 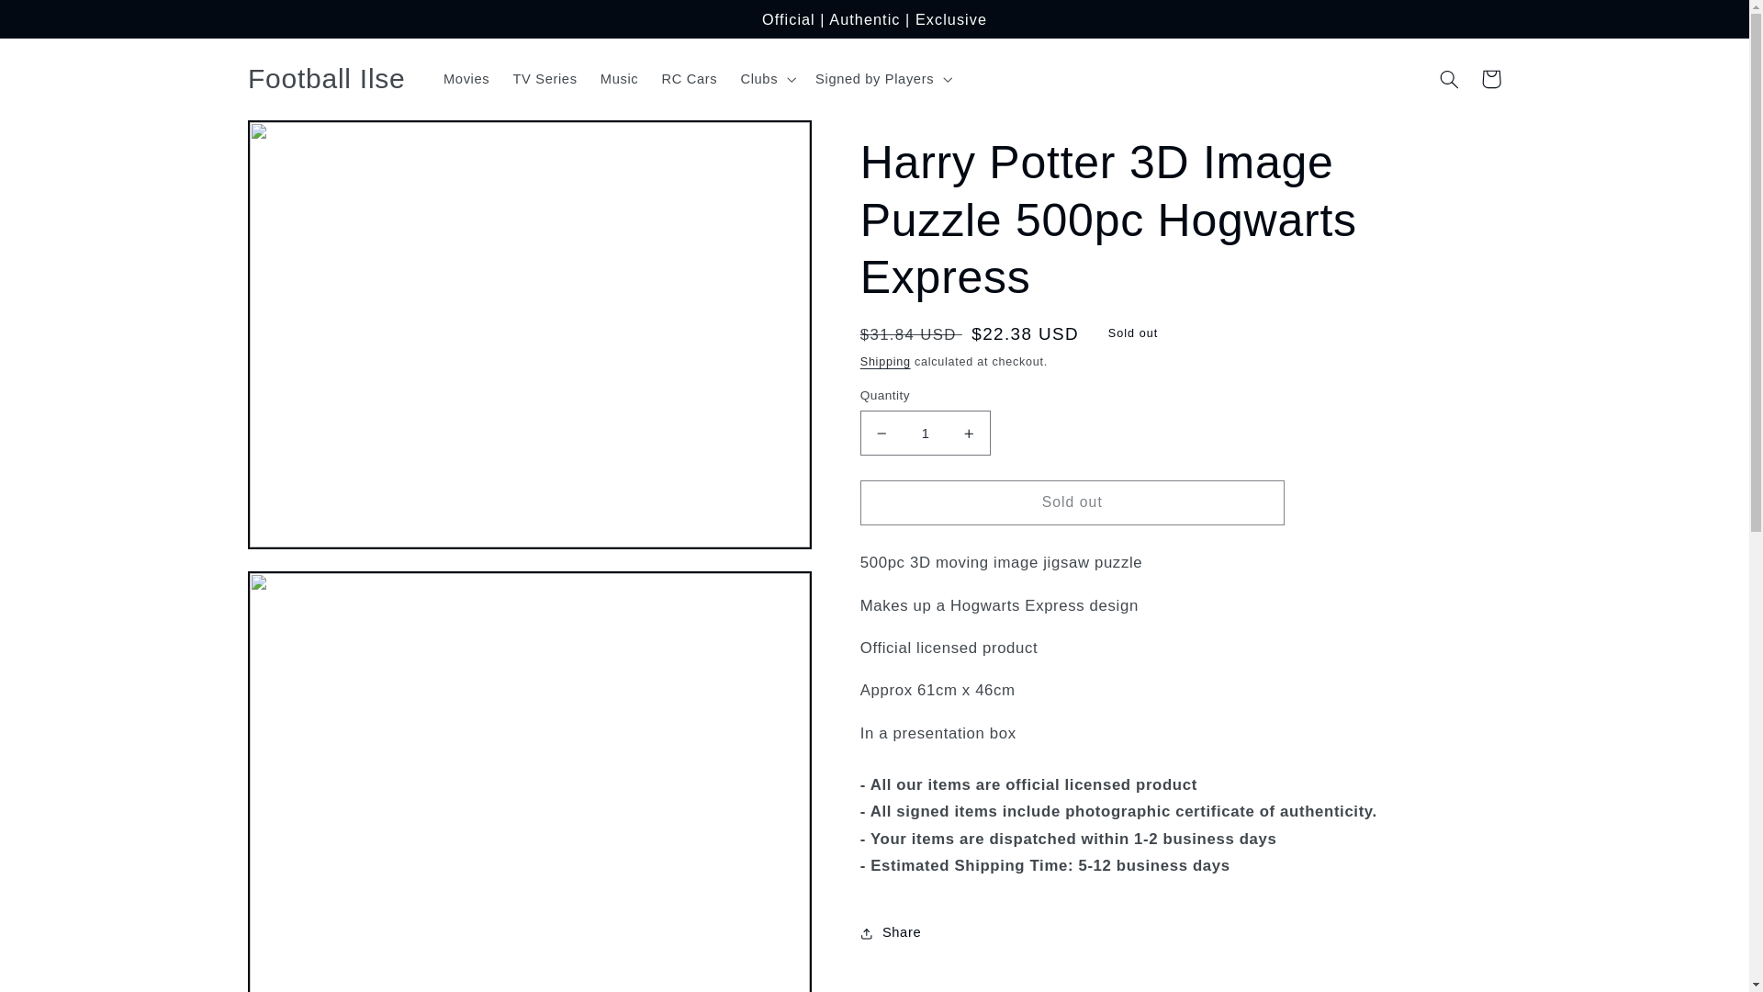 I want to click on Football Ilse, so click(x=326, y=79).